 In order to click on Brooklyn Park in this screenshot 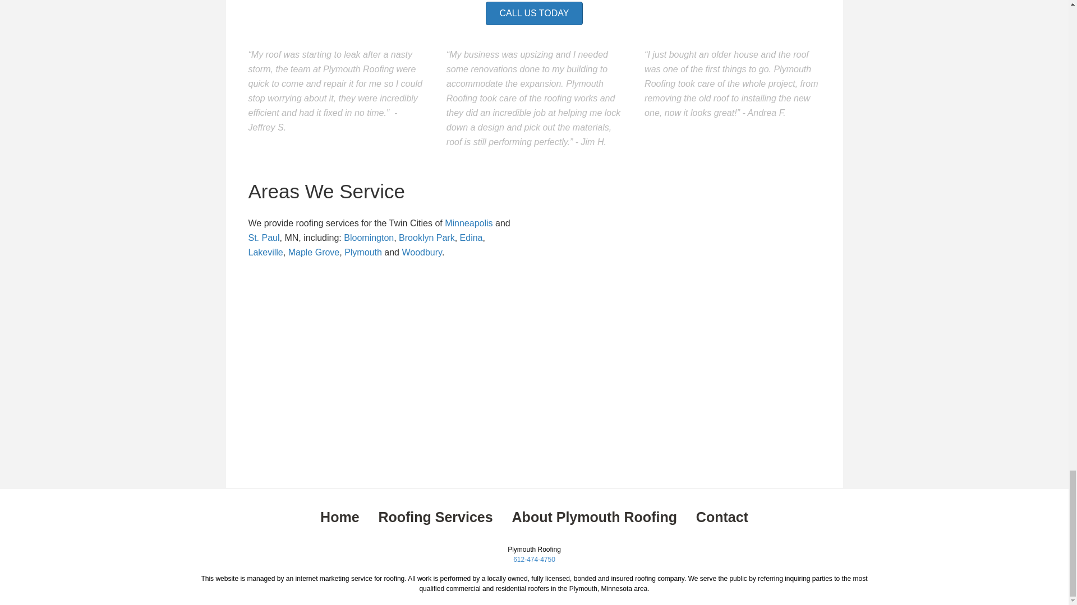, I will do `click(426, 238)`.